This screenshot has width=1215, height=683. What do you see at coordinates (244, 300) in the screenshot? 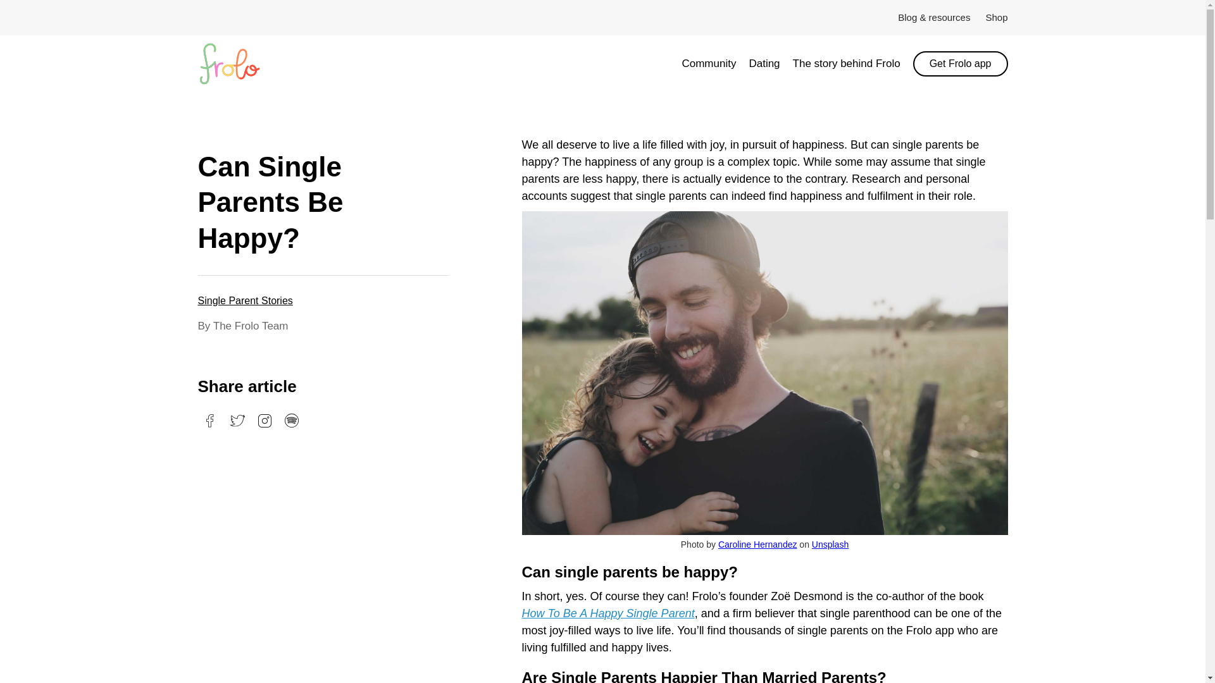
I see `Single Parent Stories` at bounding box center [244, 300].